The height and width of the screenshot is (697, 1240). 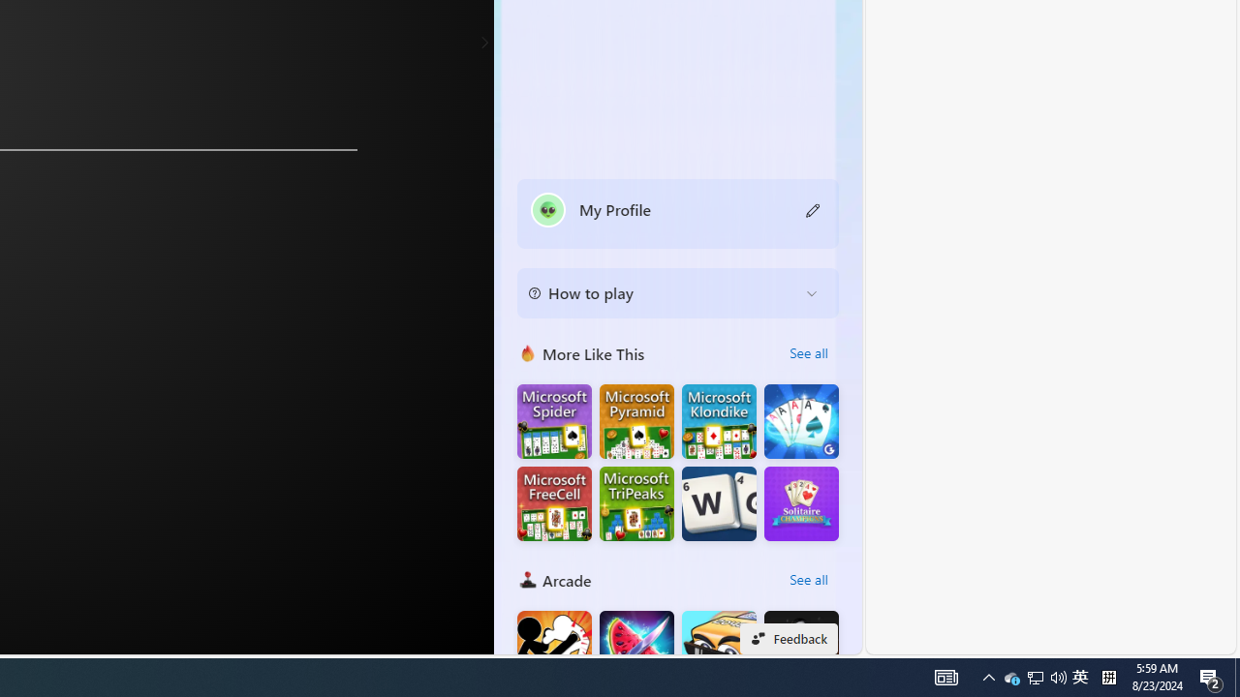 I want to click on Microsoft FreeCell Solitaire, so click(x=554, y=503).